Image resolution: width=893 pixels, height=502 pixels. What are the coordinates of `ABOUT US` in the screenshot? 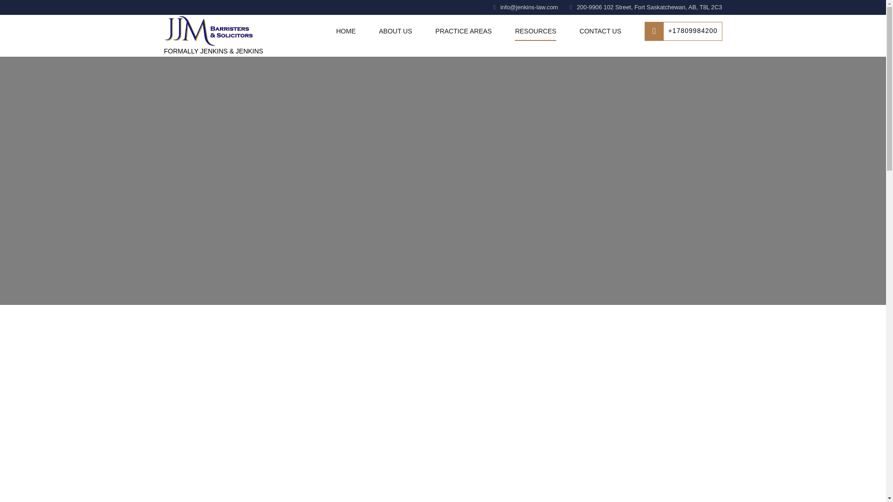 It's located at (395, 31).